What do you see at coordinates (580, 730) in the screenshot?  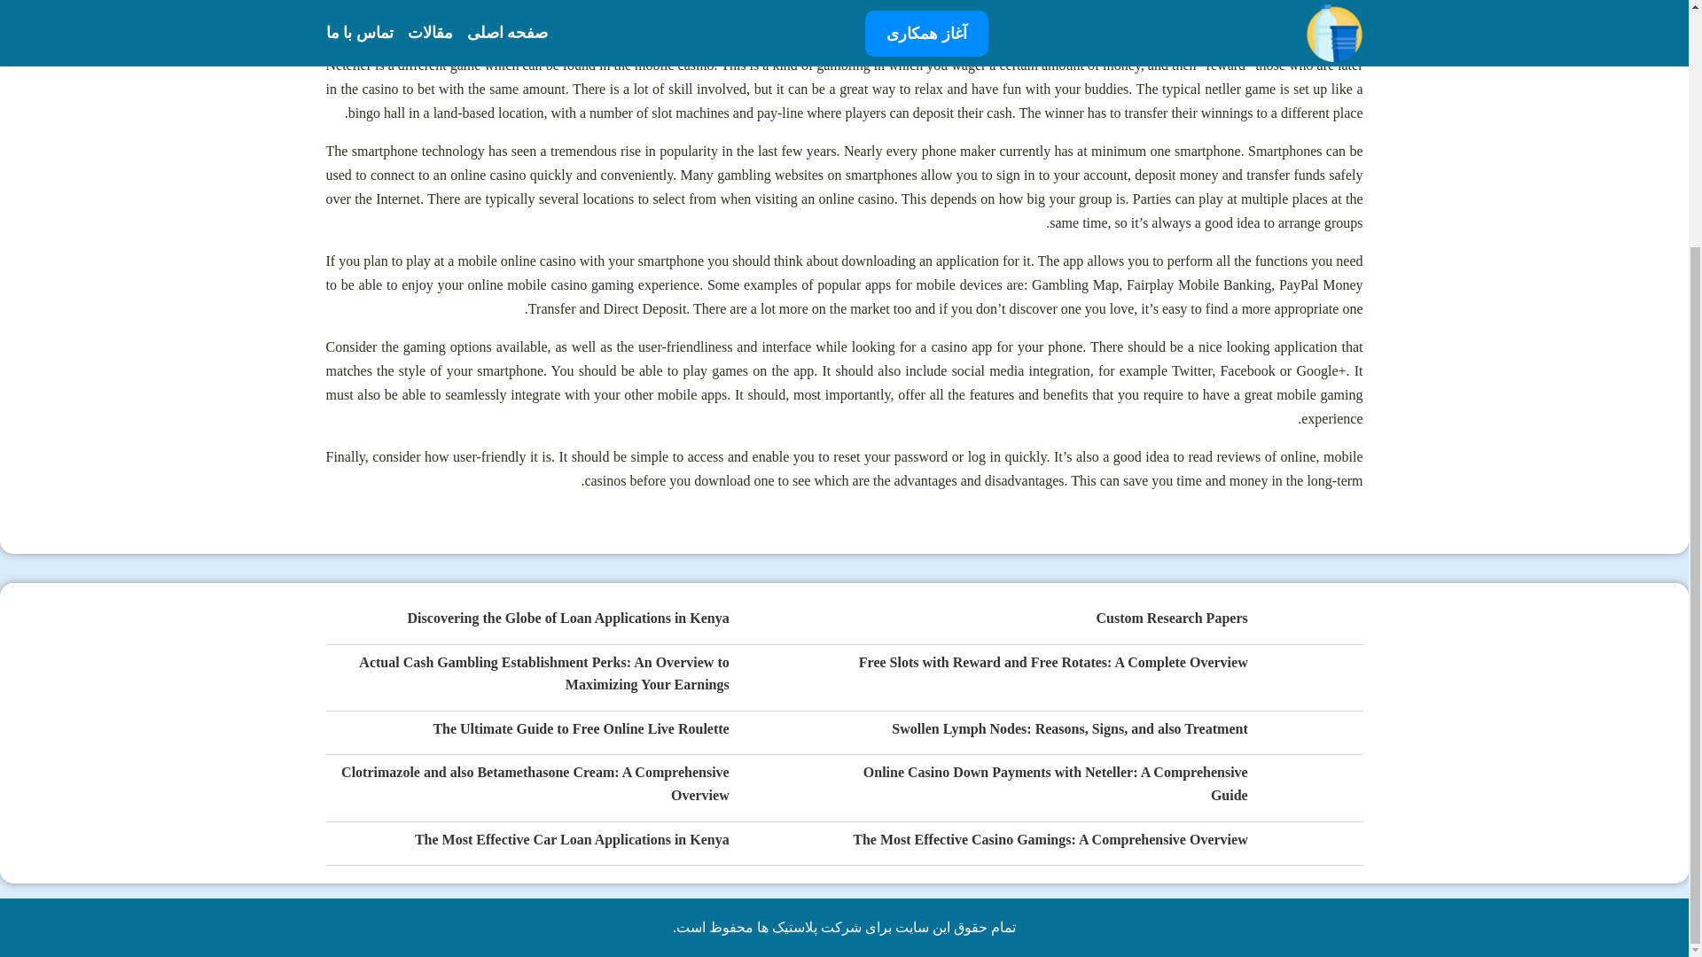 I see `The Ultimate Guide to Free Online Live Roulette` at bounding box center [580, 730].